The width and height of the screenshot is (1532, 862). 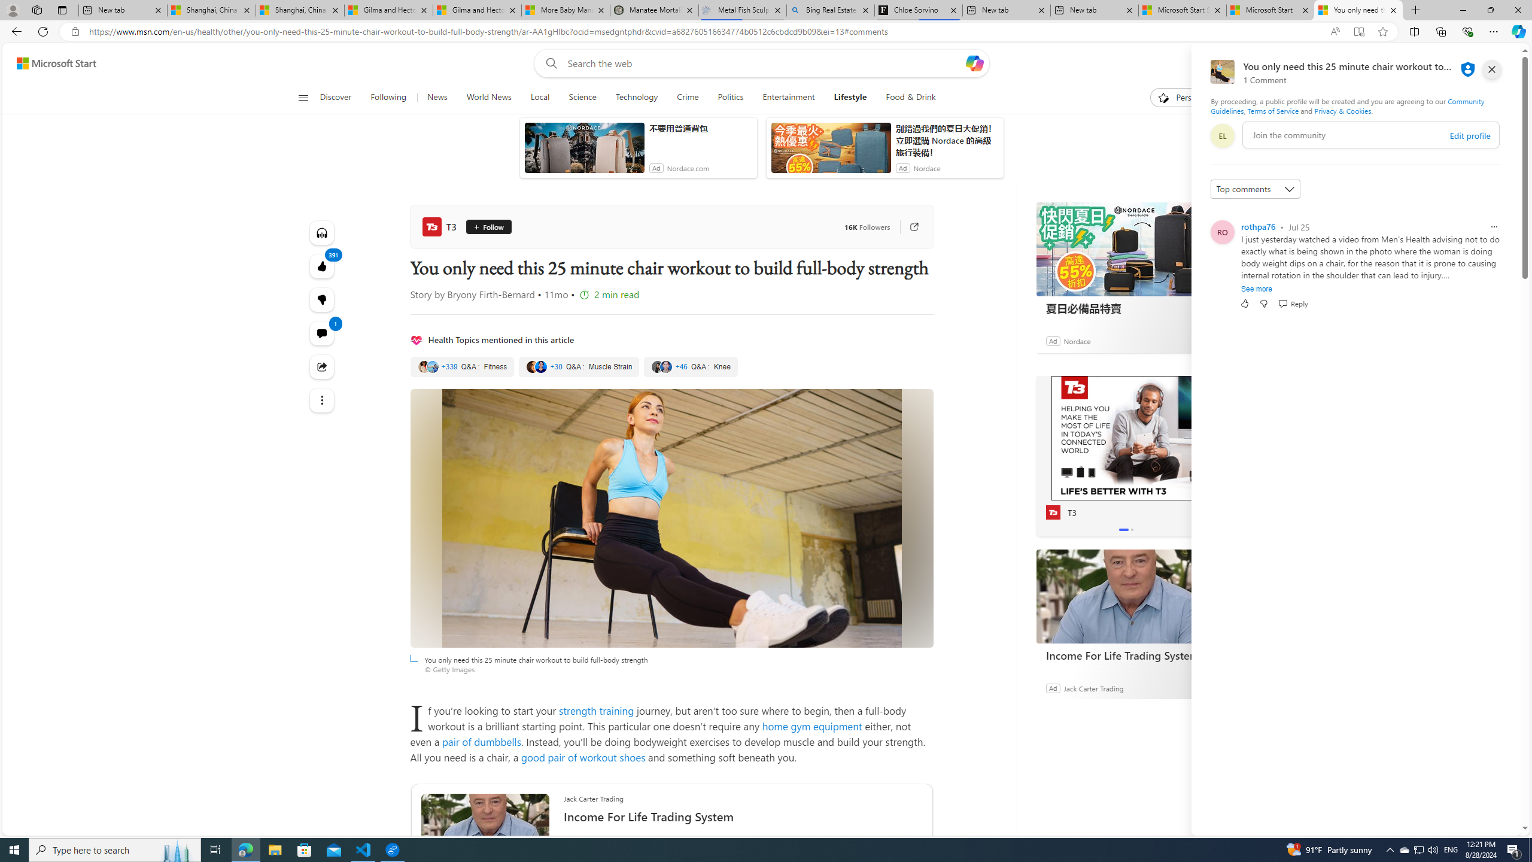 What do you see at coordinates (436, 98) in the screenshot?
I see `News` at bounding box center [436, 98].